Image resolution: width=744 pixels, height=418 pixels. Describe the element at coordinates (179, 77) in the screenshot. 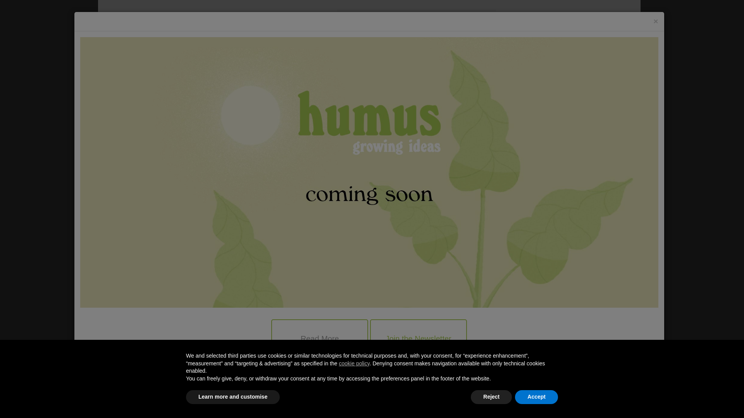

I see `PROJECTS` at that location.